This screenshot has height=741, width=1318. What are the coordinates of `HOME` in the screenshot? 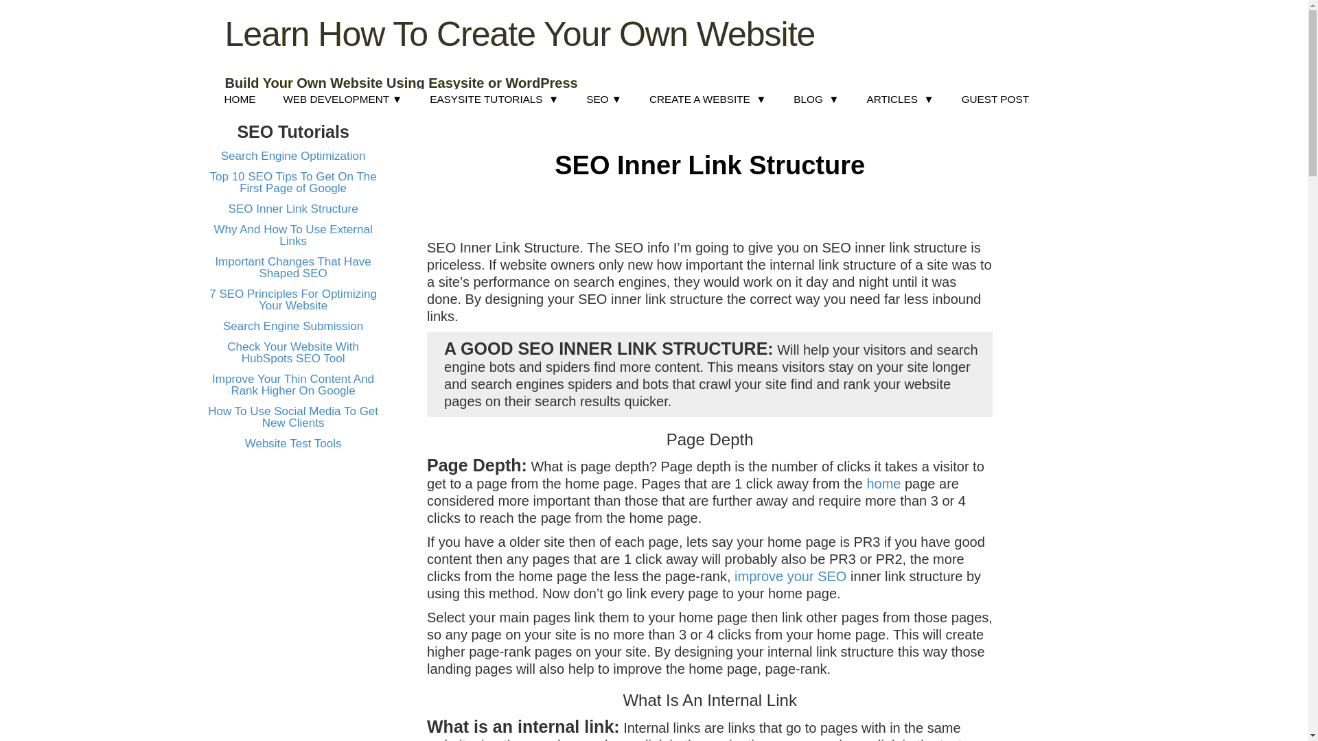 It's located at (239, 97).